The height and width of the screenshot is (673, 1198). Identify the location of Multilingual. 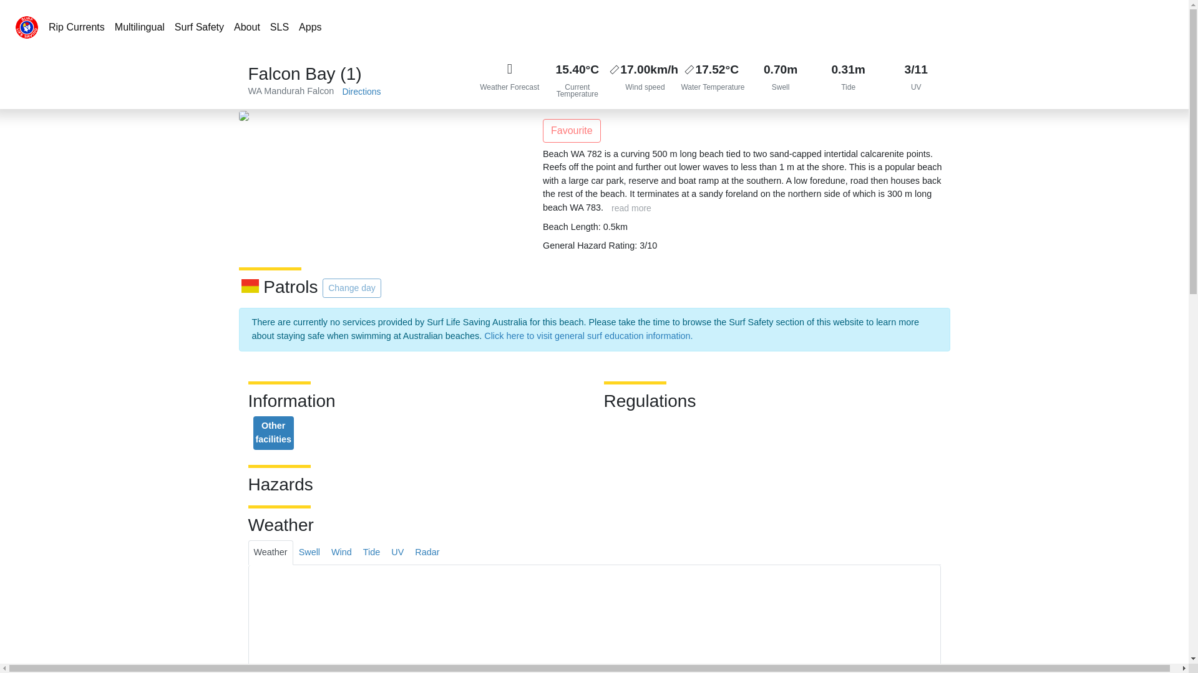
(140, 27).